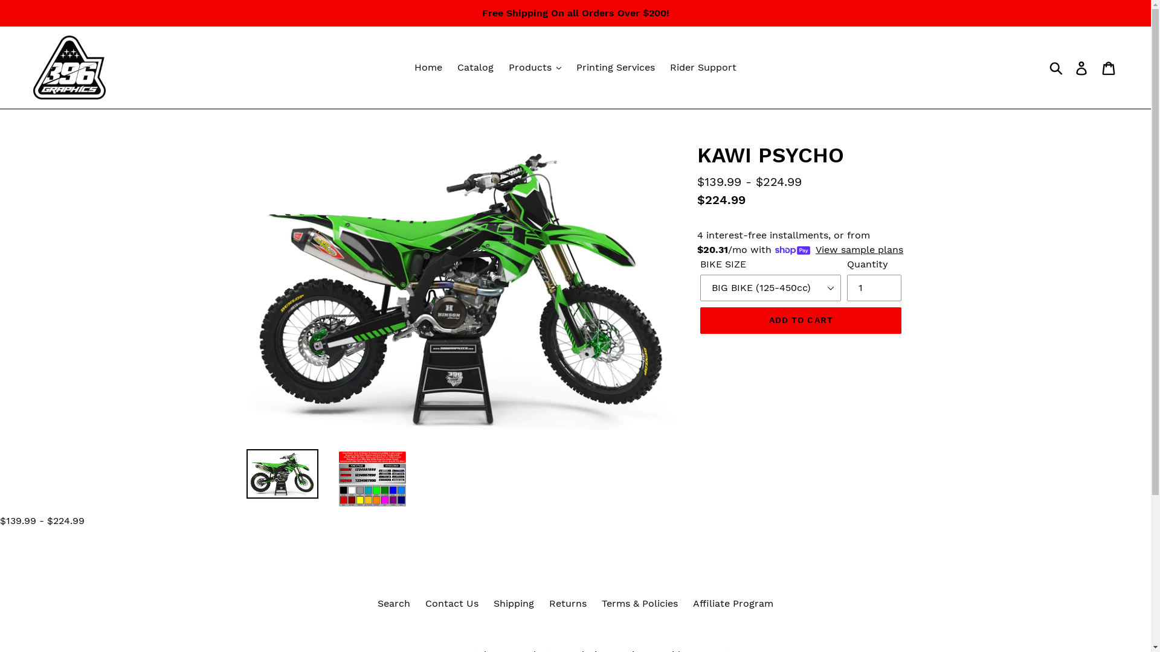  I want to click on Returns, so click(568, 604).